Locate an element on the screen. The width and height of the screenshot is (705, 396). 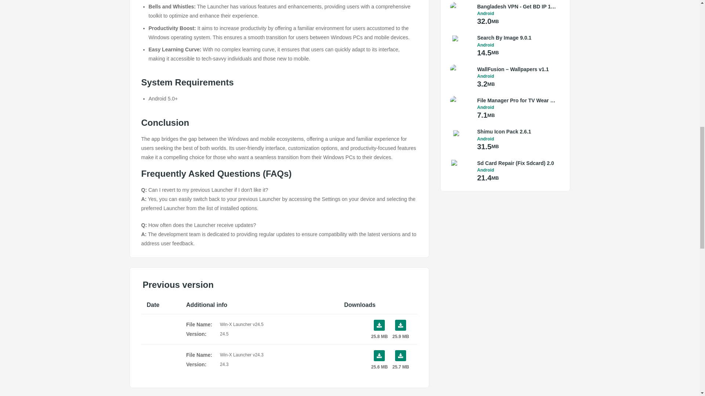
Android is located at coordinates (517, 107).